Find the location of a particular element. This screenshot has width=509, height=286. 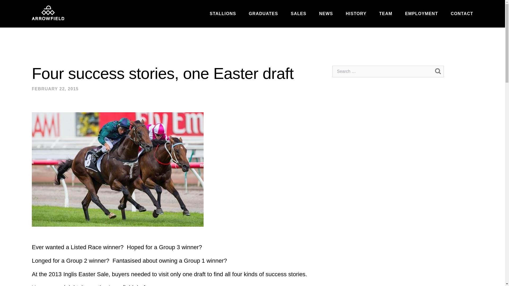

CONTACT is located at coordinates (462, 14).